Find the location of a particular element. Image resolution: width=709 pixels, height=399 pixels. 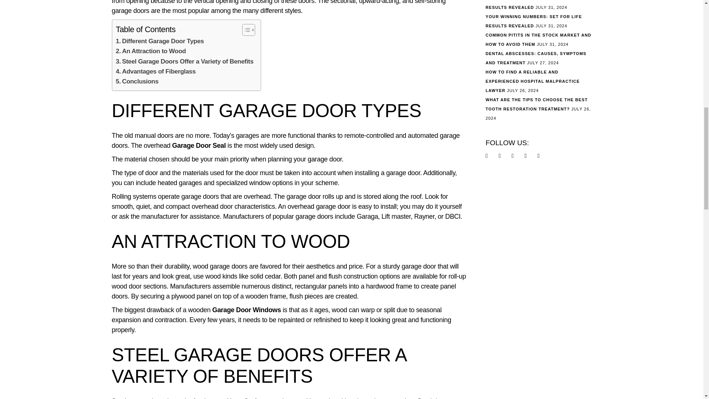

Conclusions is located at coordinates (137, 81).